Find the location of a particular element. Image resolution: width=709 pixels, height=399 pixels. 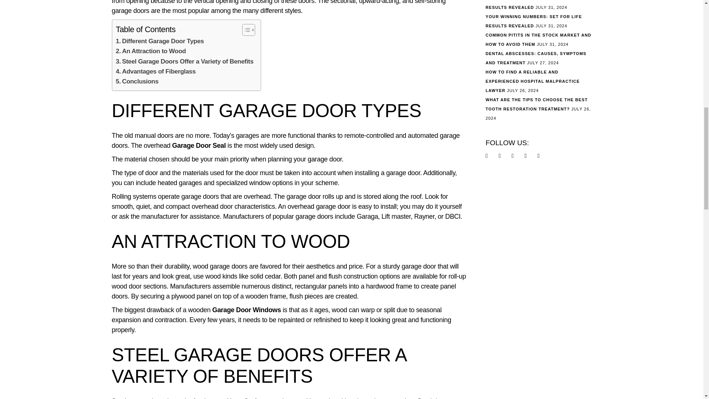

Conclusions is located at coordinates (137, 81).